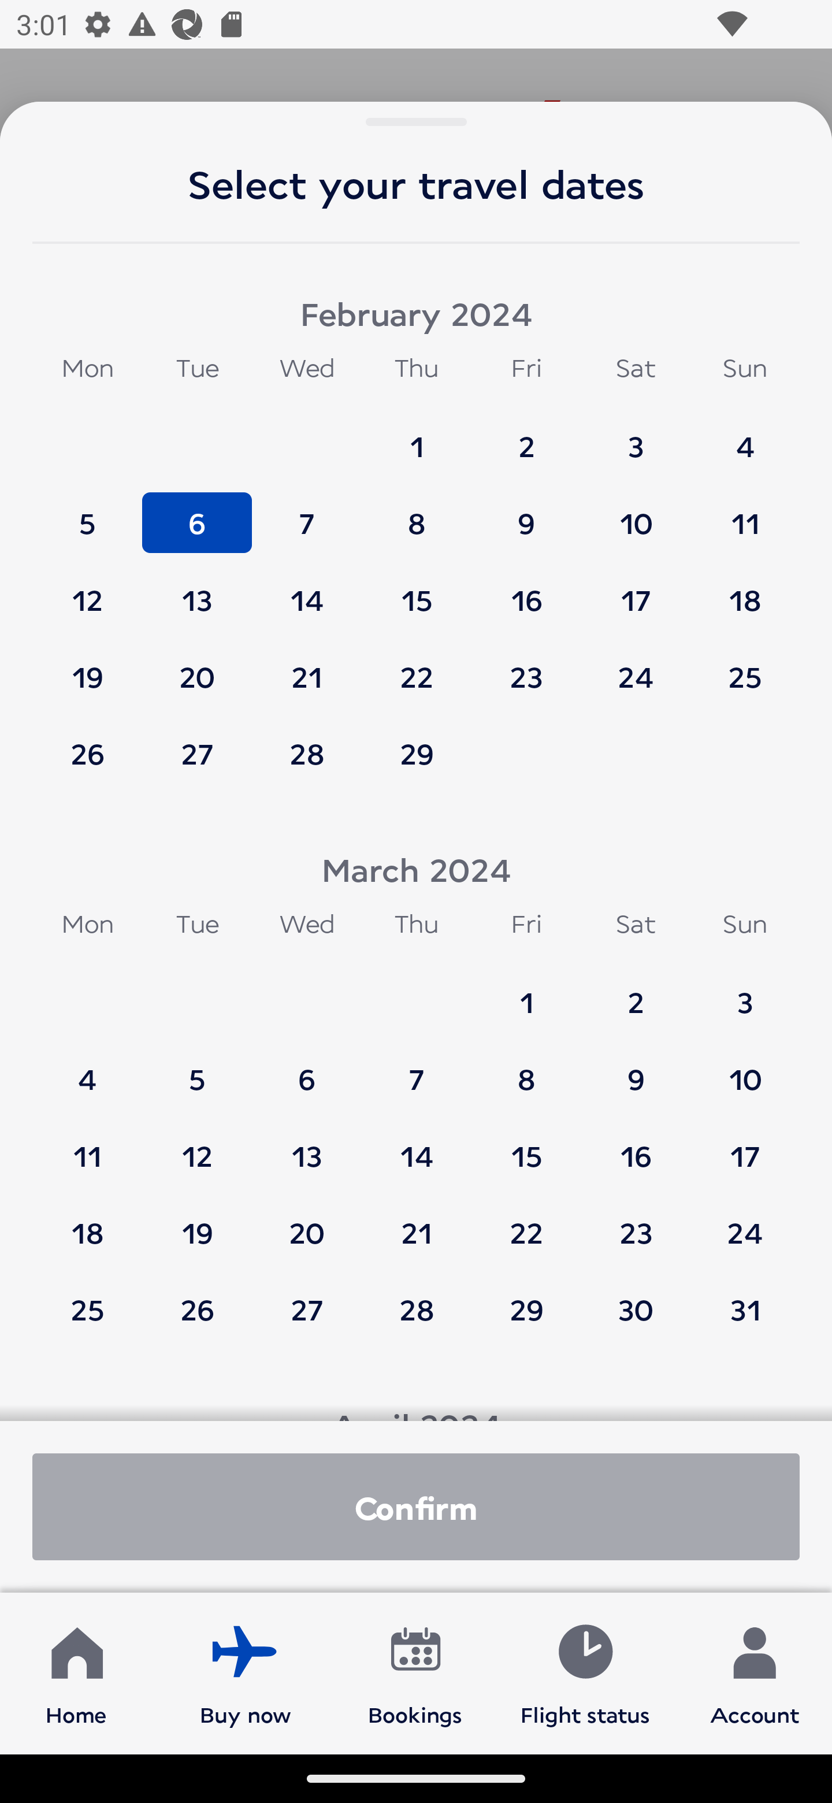  Describe the element at coordinates (636, 589) in the screenshot. I see `17` at that location.